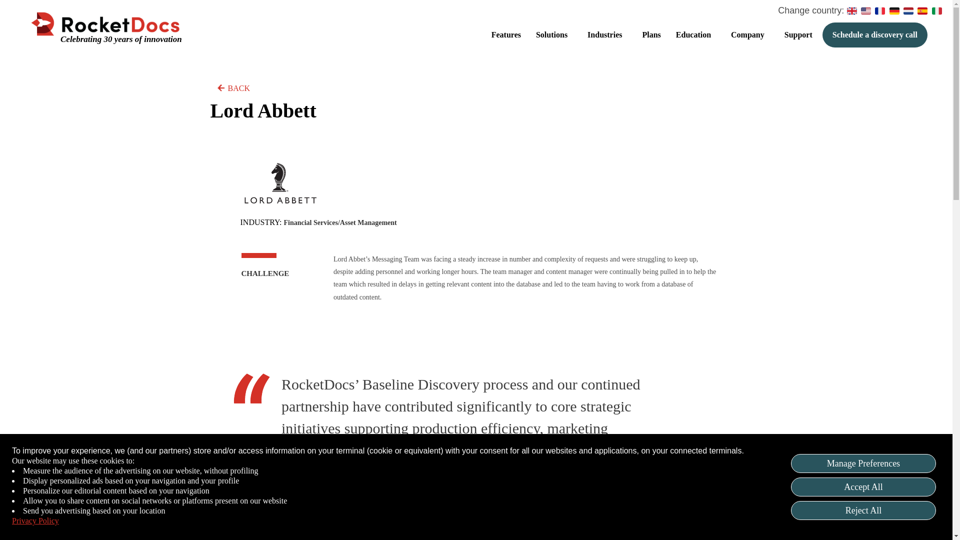 The image size is (960, 540). What do you see at coordinates (863, 510) in the screenshot?
I see `Reject All` at bounding box center [863, 510].